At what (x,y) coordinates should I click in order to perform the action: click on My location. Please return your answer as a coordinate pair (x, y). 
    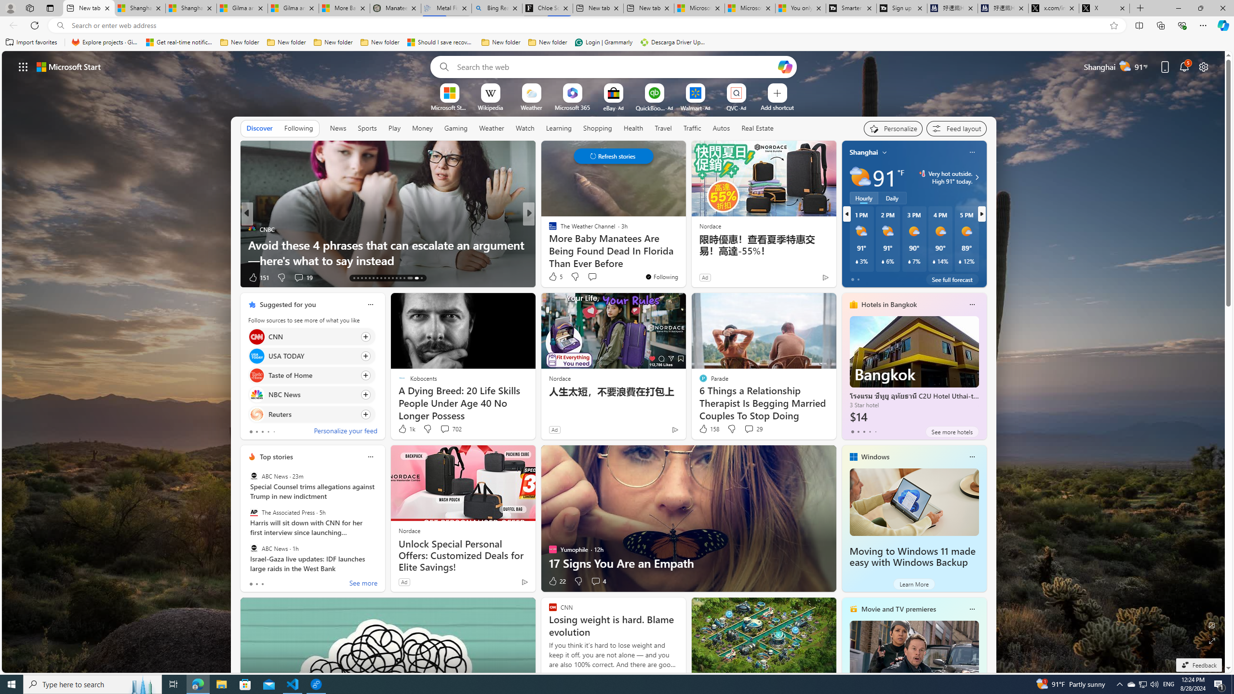
    Looking at the image, I should click on (885, 152).